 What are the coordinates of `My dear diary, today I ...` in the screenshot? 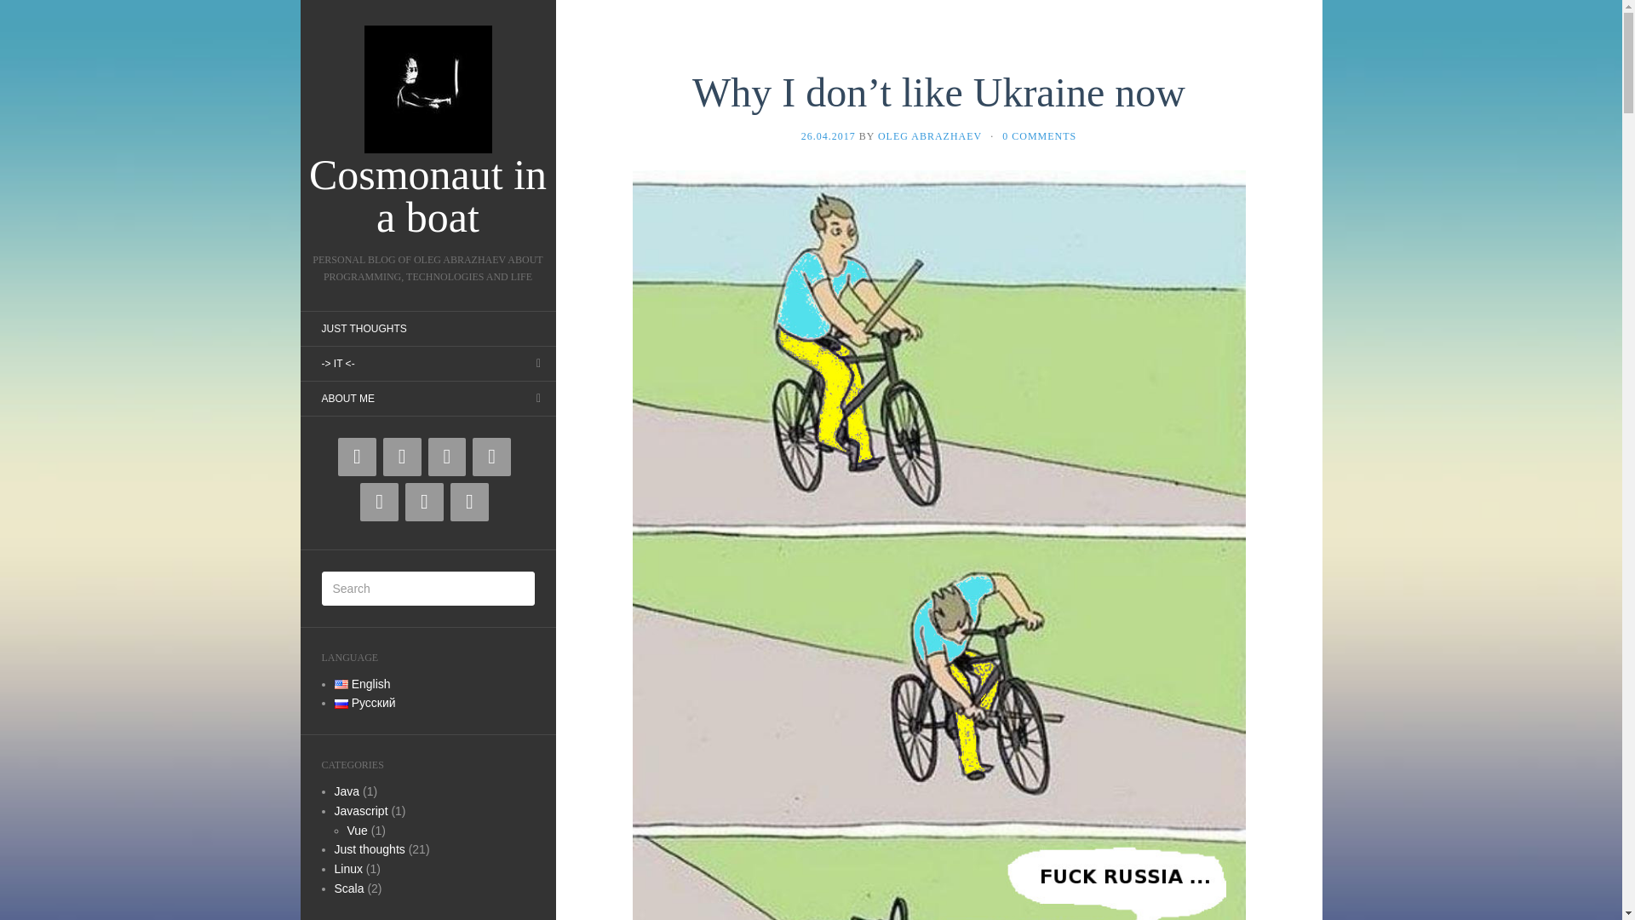 It's located at (368, 849).